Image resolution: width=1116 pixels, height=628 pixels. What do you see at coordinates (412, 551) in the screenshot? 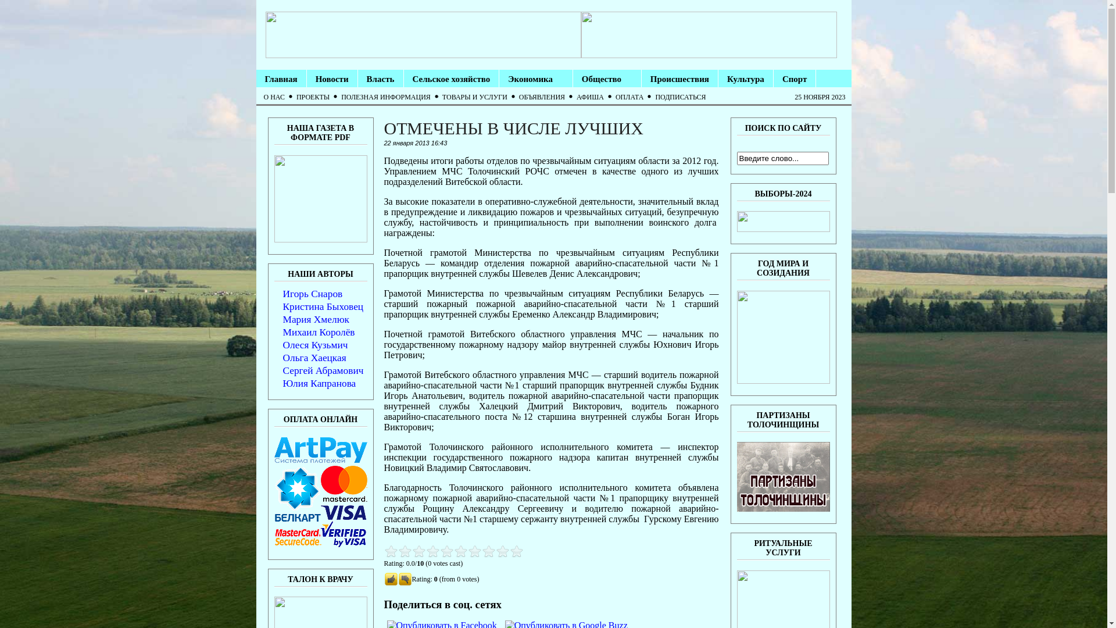
I see `4 / 10` at bounding box center [412, 551].